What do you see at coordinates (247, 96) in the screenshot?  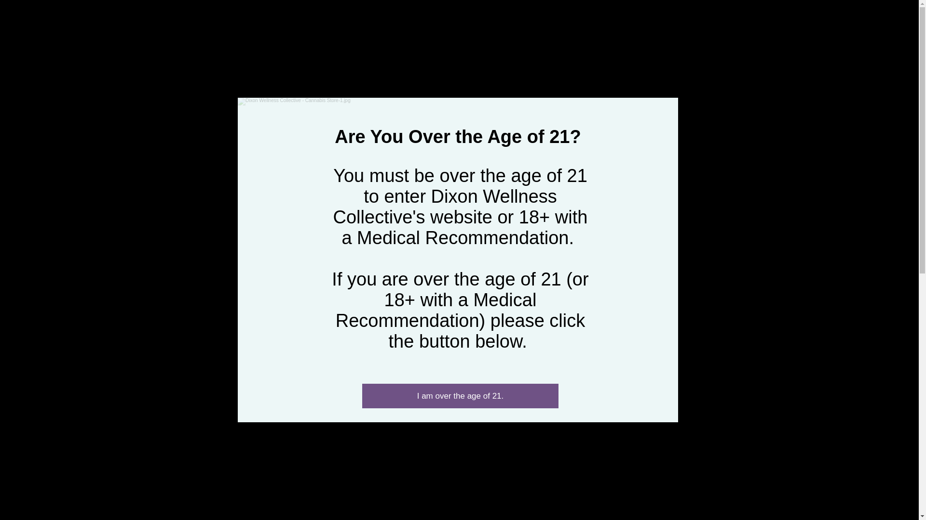 I see `All Posts` at bounding box center [247, 96].